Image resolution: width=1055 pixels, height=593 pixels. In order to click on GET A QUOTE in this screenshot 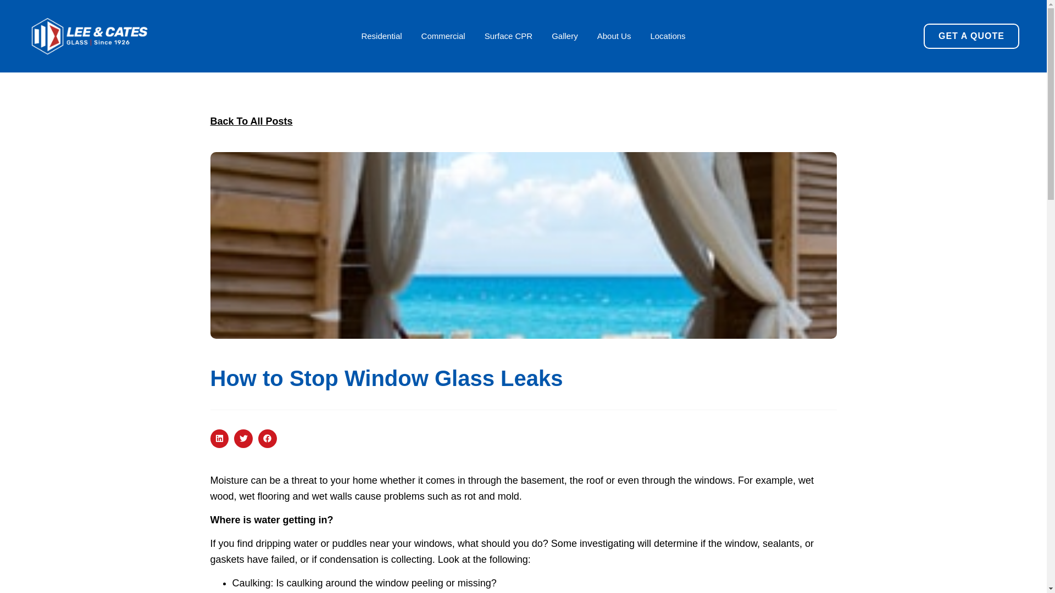, I will do `click(971, 36)`.